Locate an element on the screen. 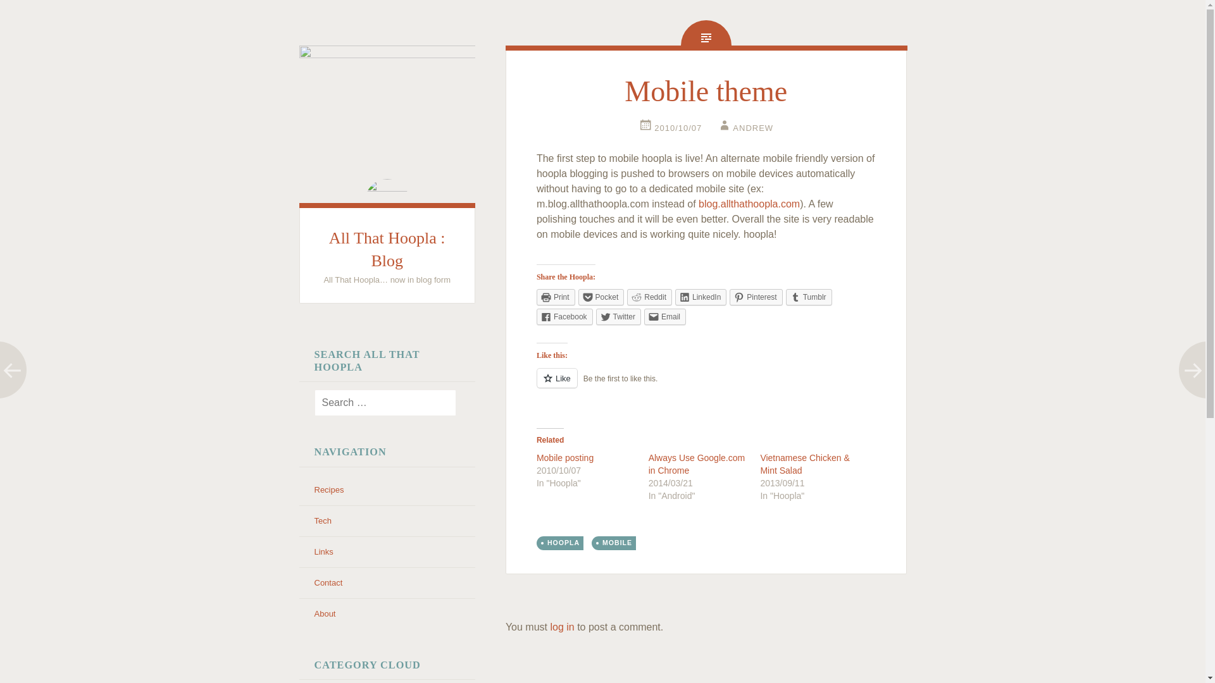  Click to share on Tumblr is located at coordinates (809, 297).